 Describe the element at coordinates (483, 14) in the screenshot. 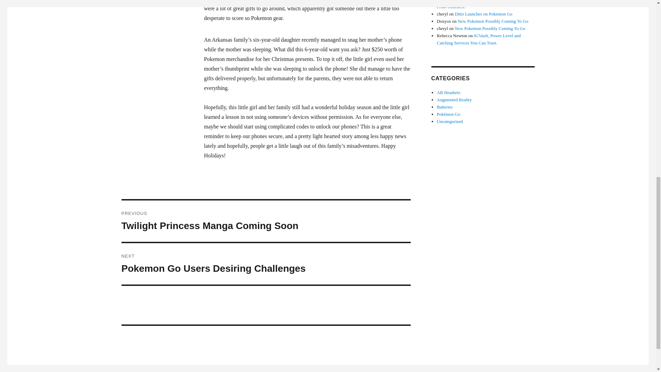

I see `Ditto Launches on Pokemon Go` at that location.